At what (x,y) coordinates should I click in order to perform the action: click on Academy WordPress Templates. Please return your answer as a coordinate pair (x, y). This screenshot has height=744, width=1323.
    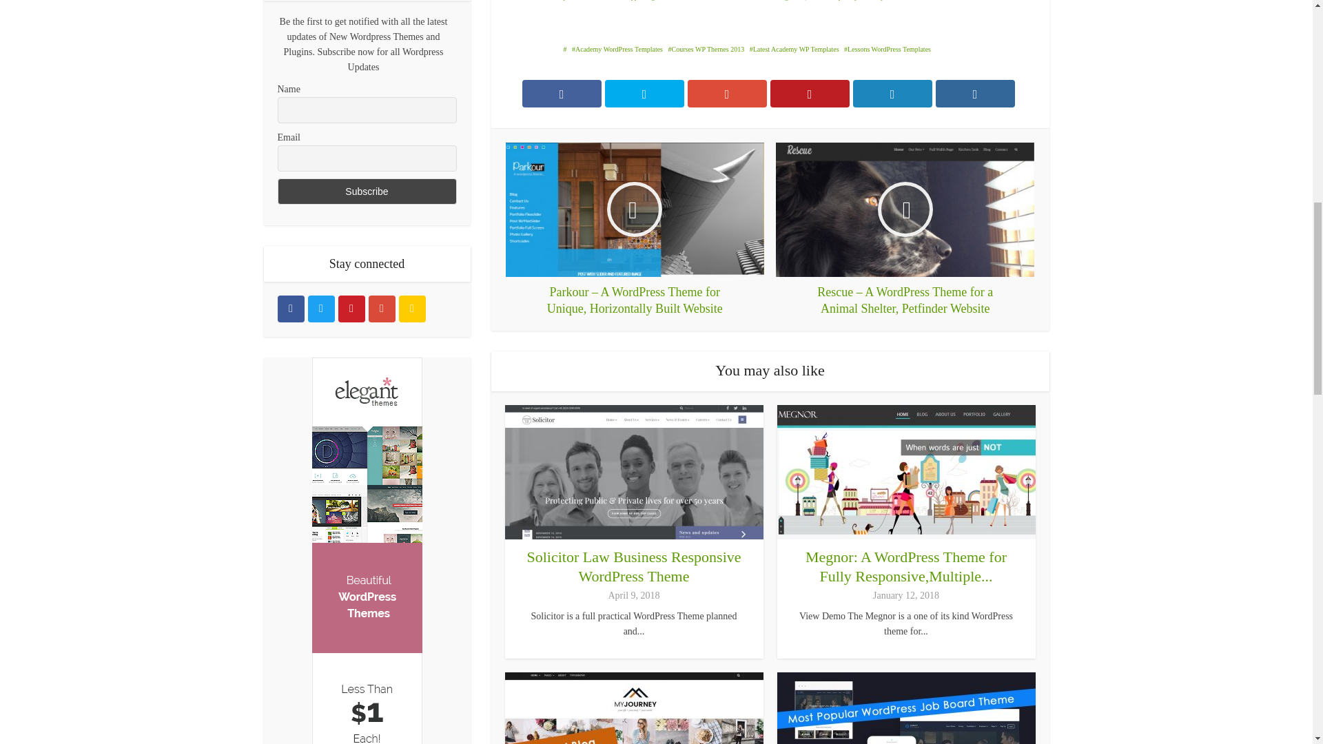
    Looking at the image, I should click on (617, 48).